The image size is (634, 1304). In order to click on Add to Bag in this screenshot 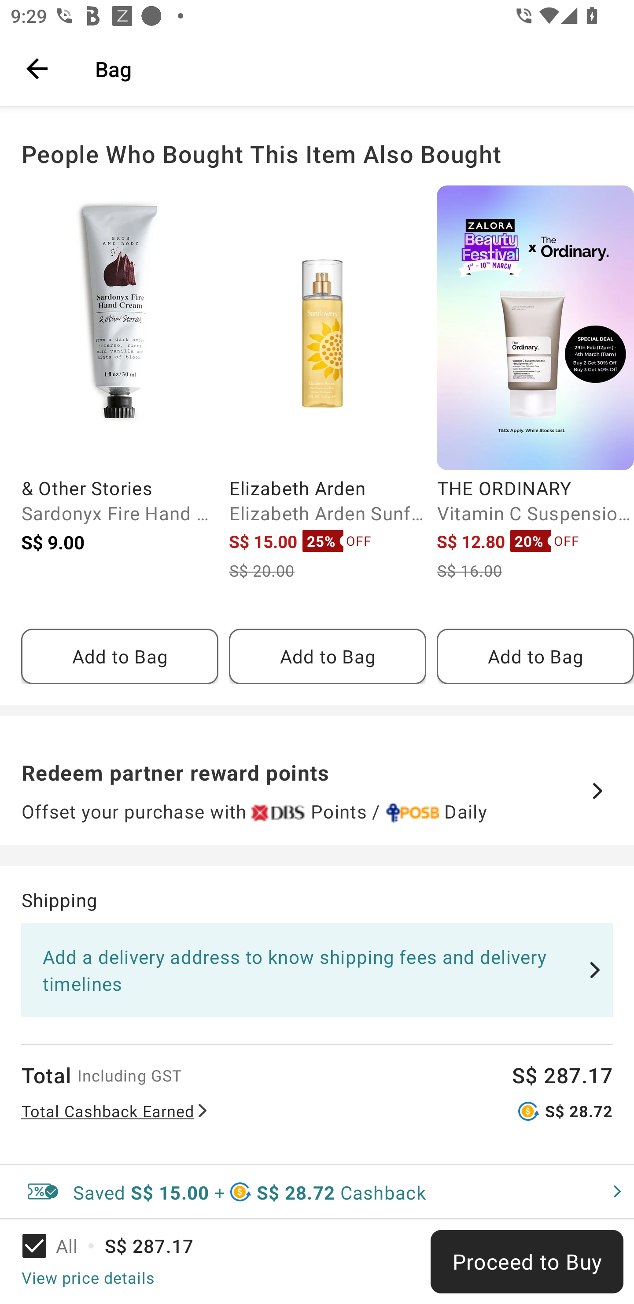, I will do `click(535, 656)`.